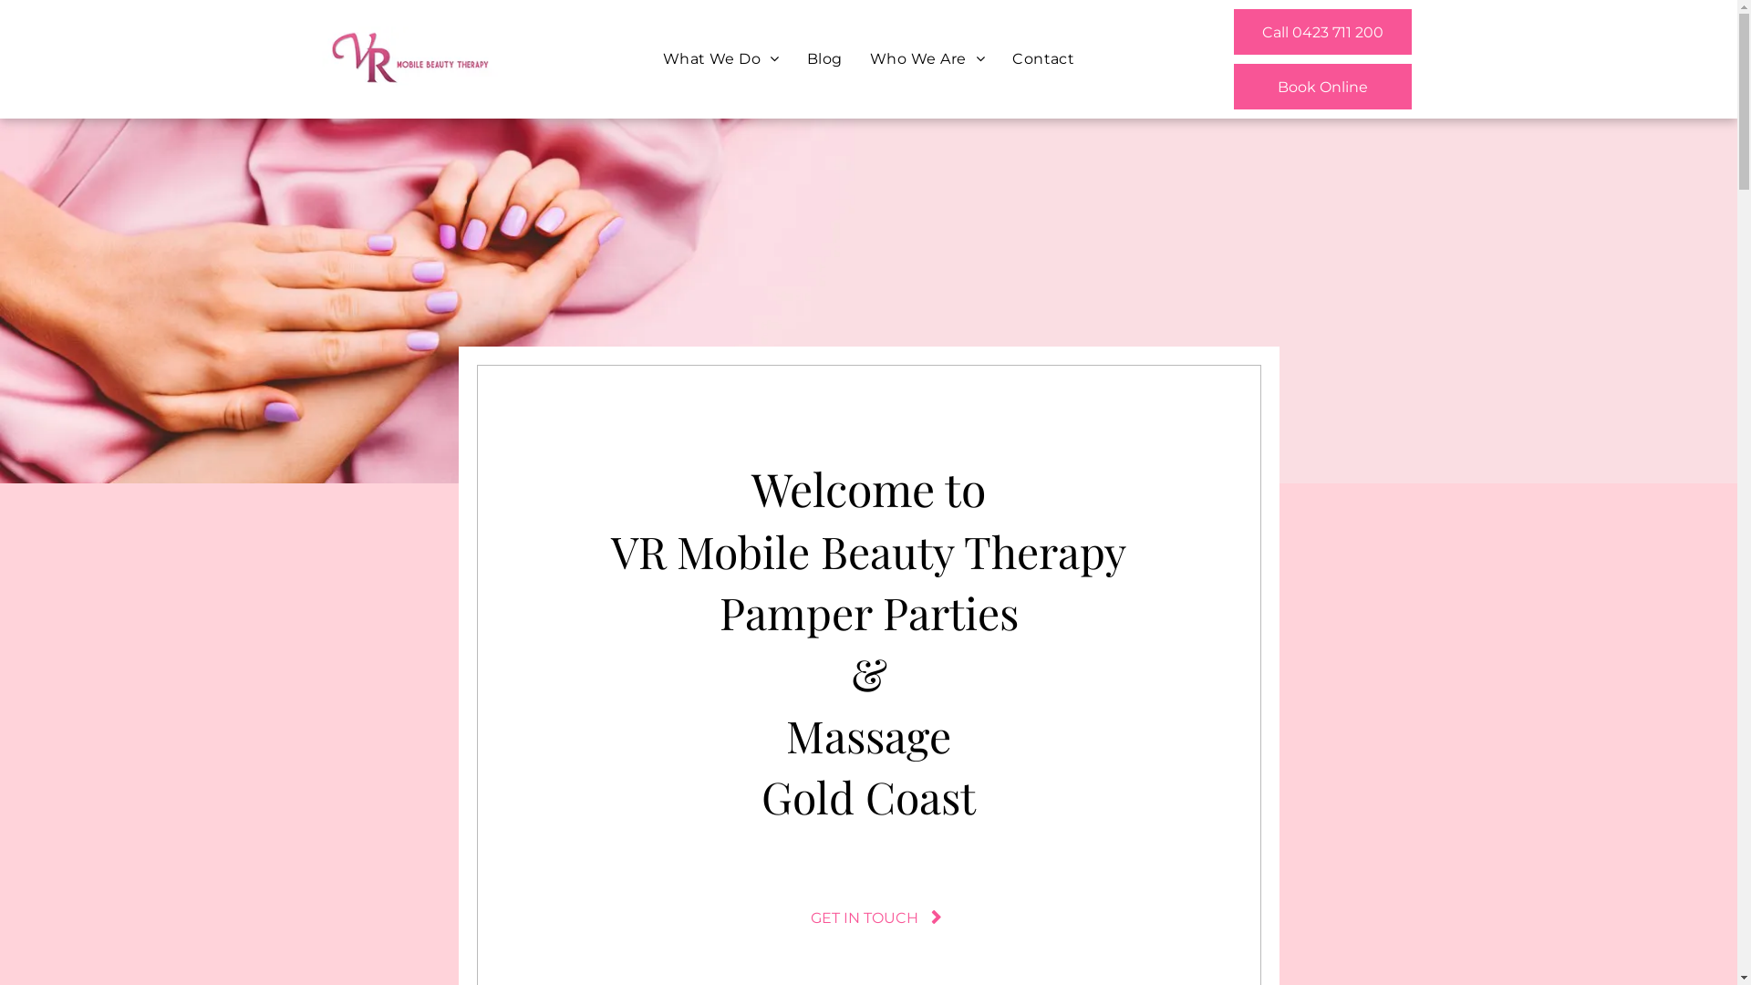 This screenshot has width=1751, height=985. I want to click on Who We Are, so click(927, 59).